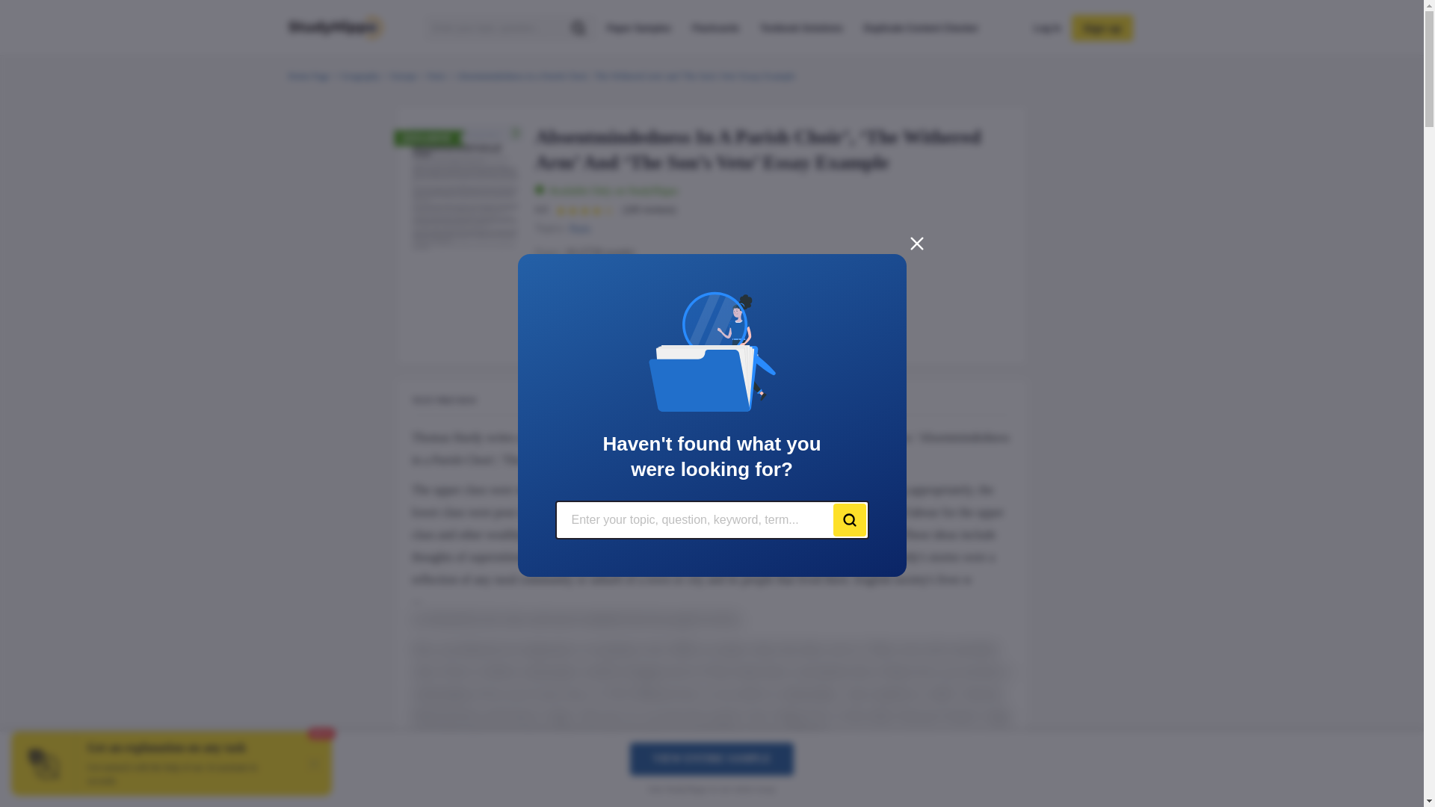  Describe the element at coordinates (1102, 28) in the screenshot. I see `Sign up` at that location.